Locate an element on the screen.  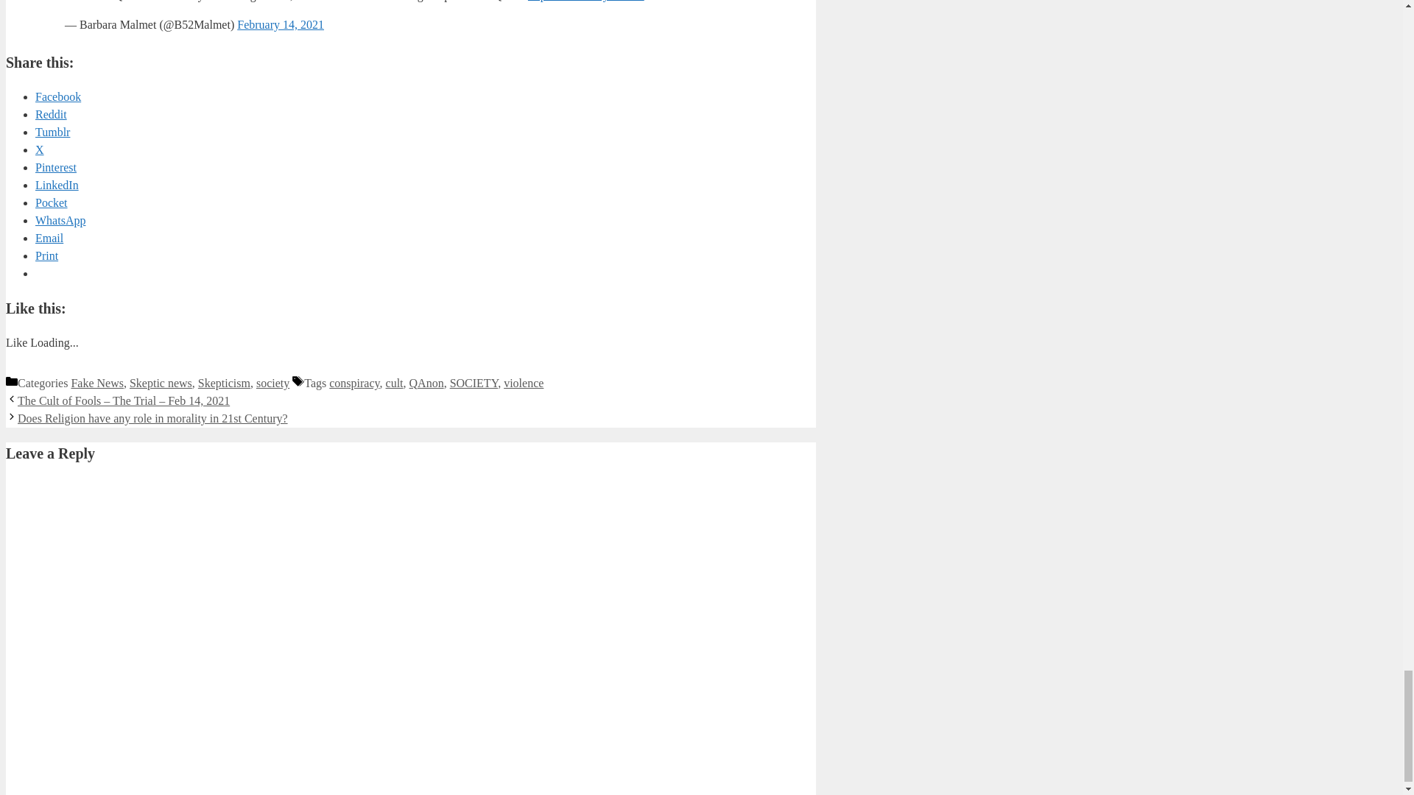
Click to print is located at coordinates (46, 256).